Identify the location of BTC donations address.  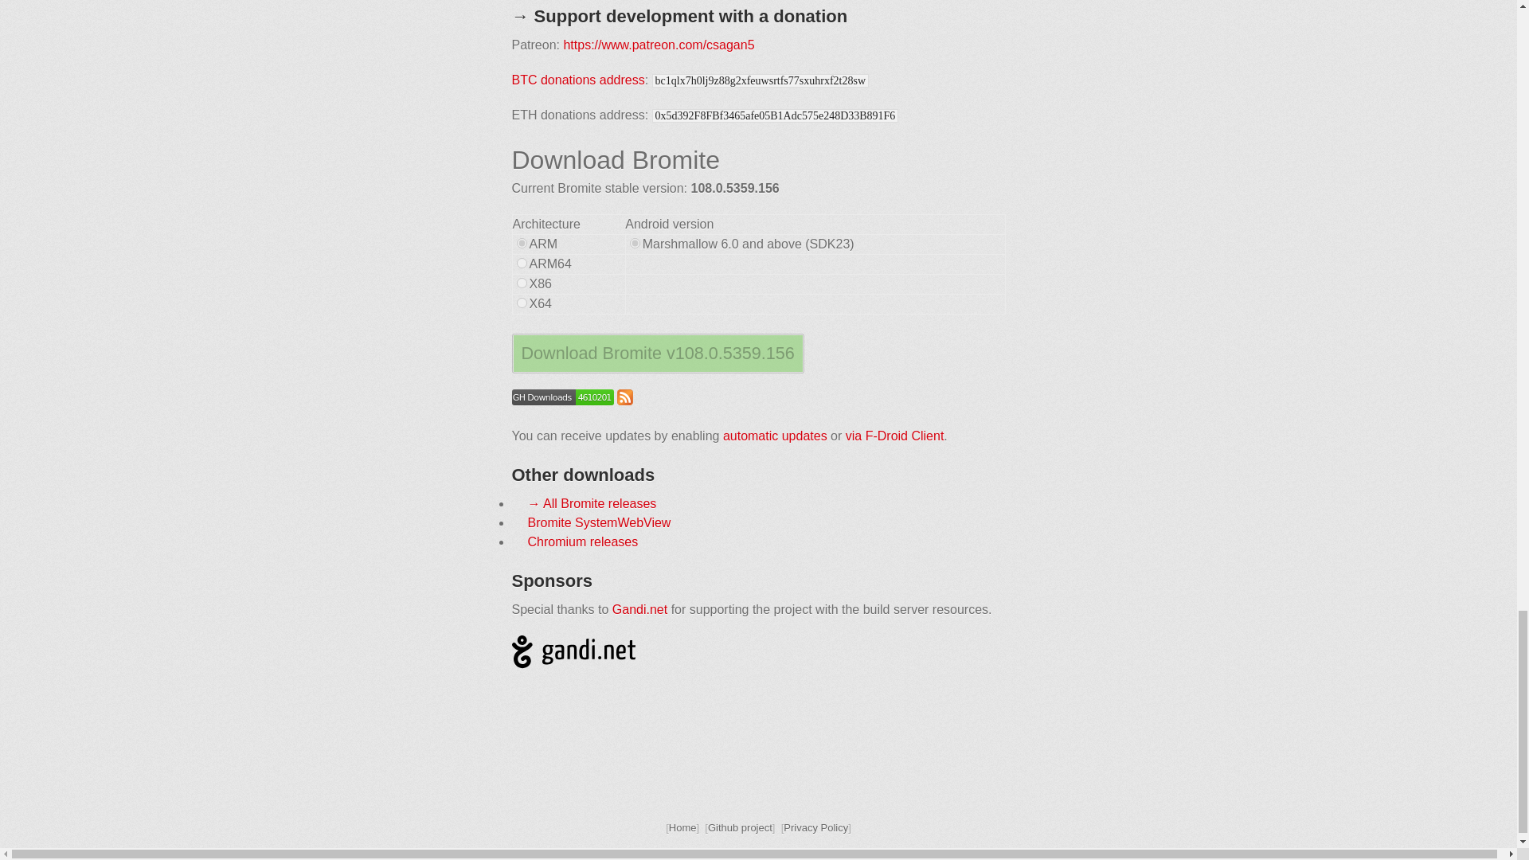
(577, 80).